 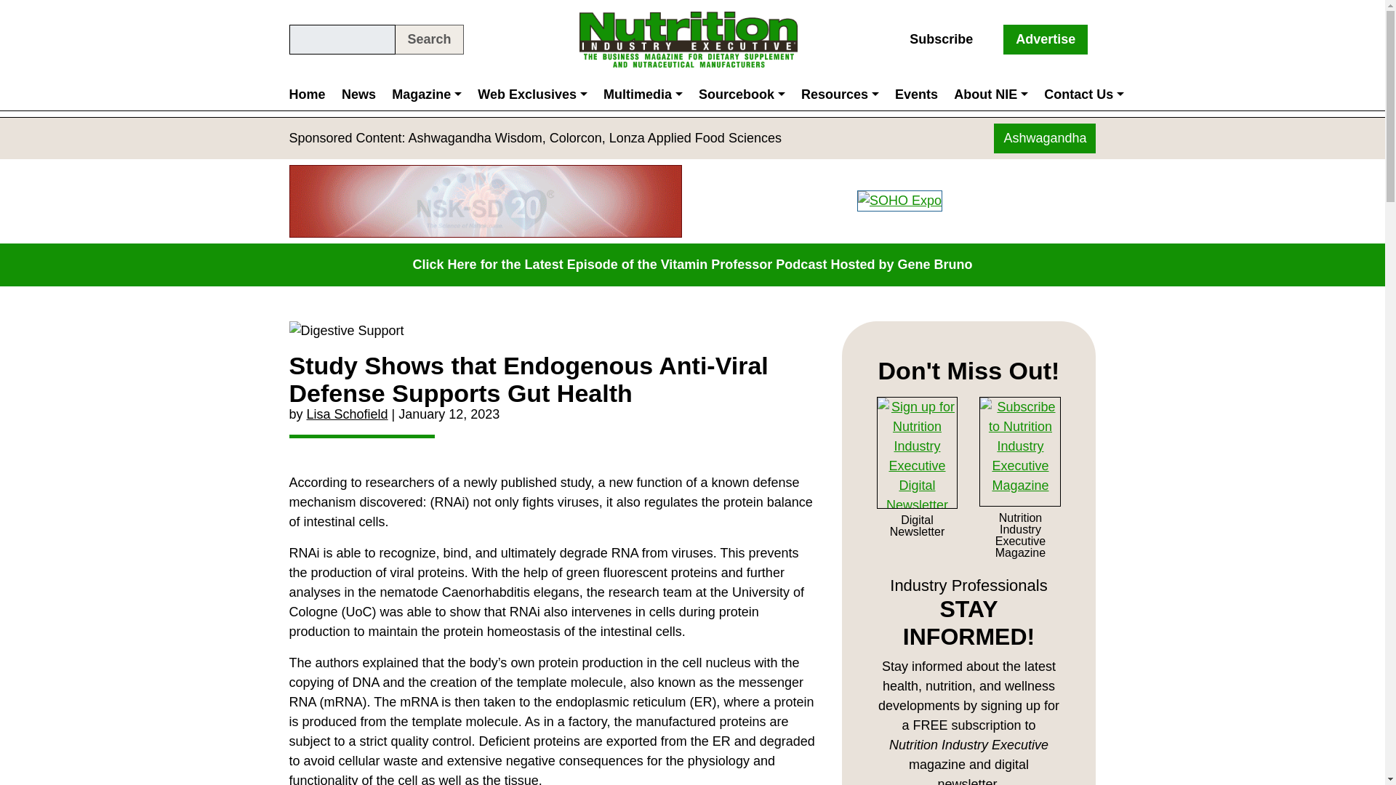 I want to click on News, so click(x=358, y=94).